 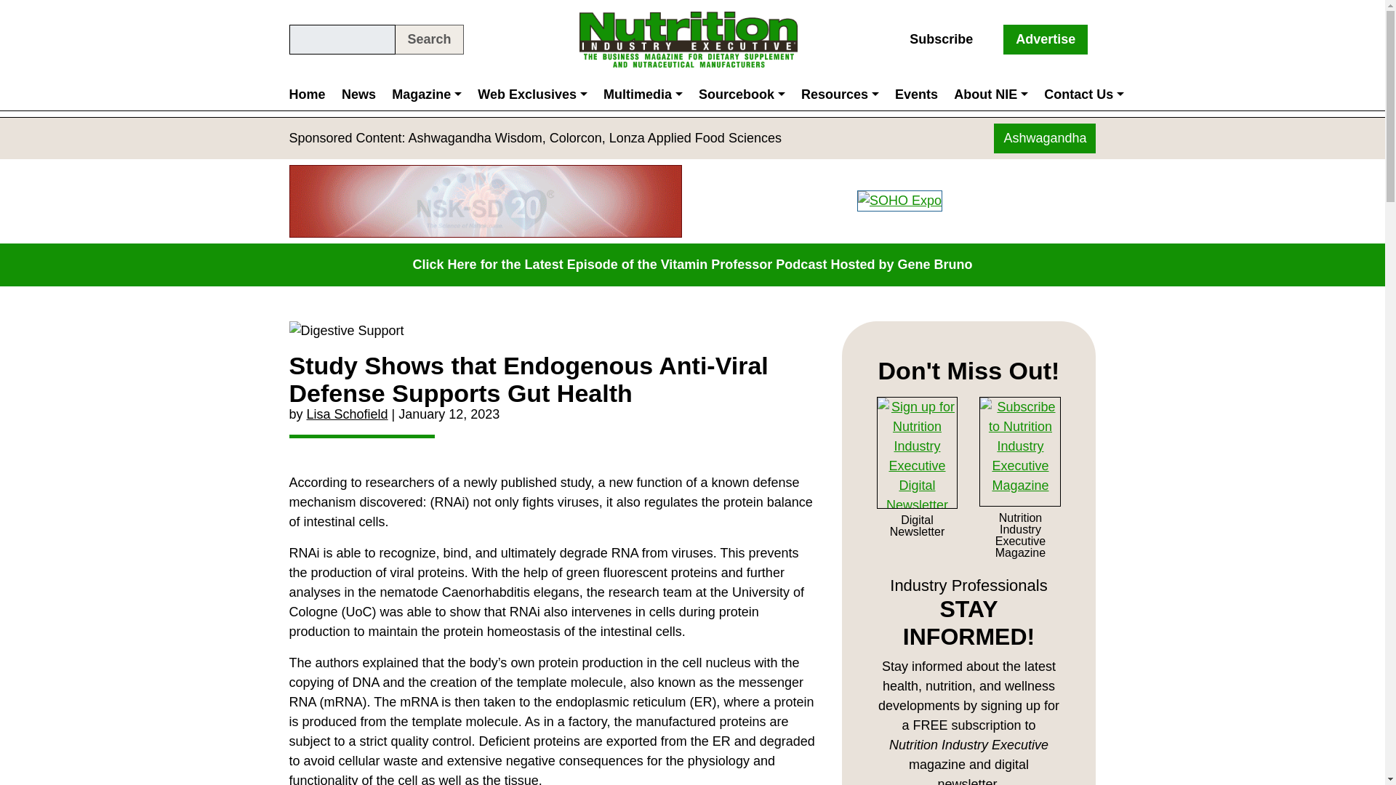 I want to click on News, so click(x=358, y=94).